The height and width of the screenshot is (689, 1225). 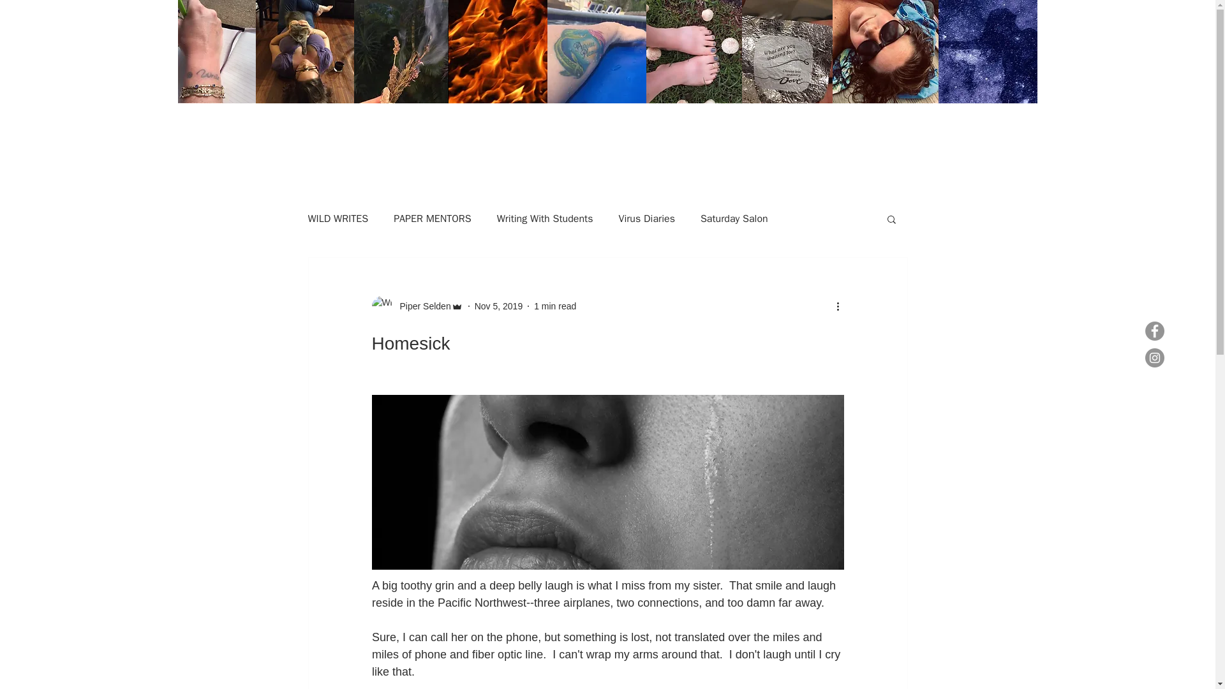 I want to click on Nov 5, 2019, so click(x=499, y=306).